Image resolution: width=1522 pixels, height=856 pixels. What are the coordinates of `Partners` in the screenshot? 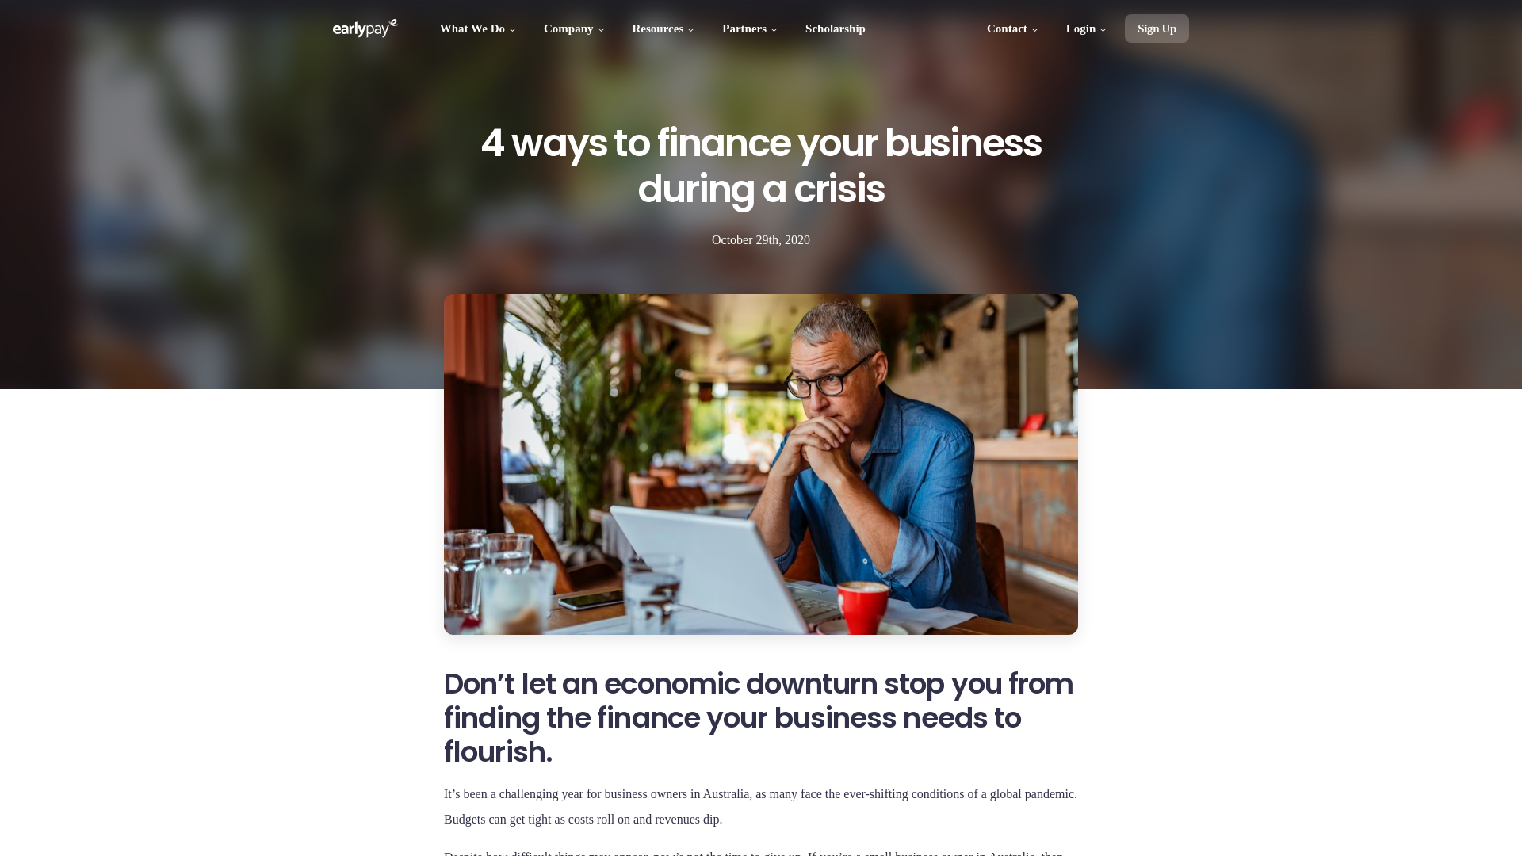 It's located at (751, 29).